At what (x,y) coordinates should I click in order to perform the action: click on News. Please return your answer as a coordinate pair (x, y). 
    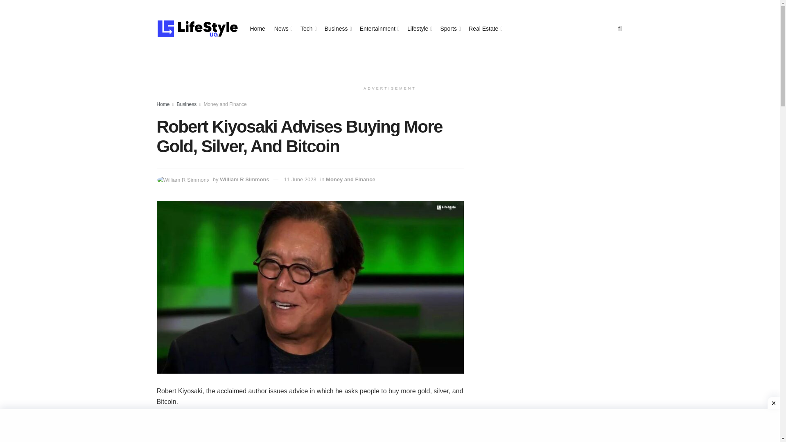
    Looking at the image, I should click on (283, 29).